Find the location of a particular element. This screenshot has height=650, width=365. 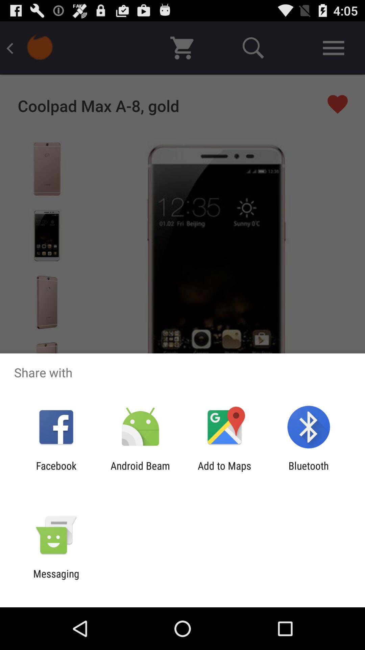

turn on add to maps icon is located at coordinates (224, 472).